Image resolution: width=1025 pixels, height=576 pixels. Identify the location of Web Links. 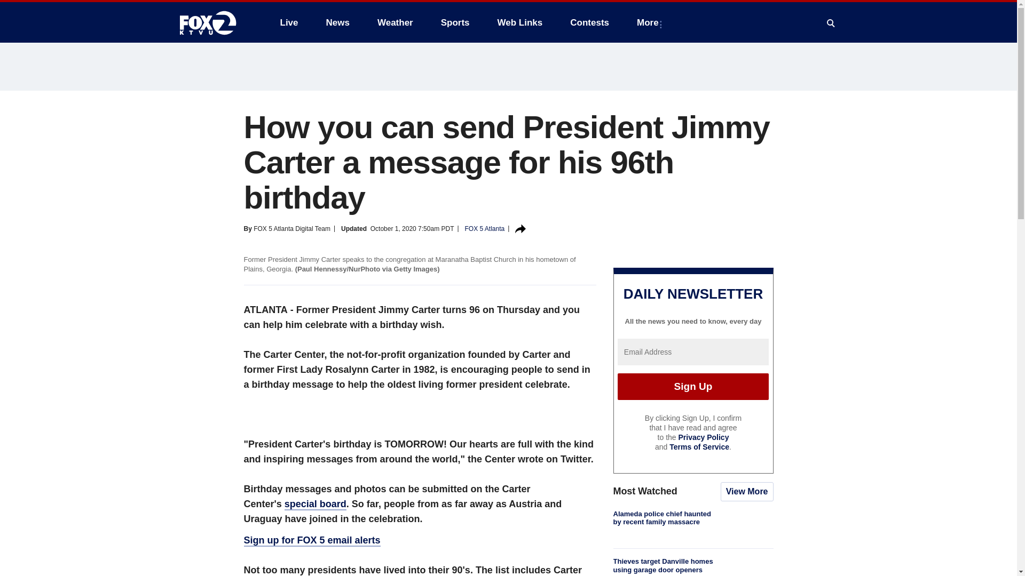
(520, 22).